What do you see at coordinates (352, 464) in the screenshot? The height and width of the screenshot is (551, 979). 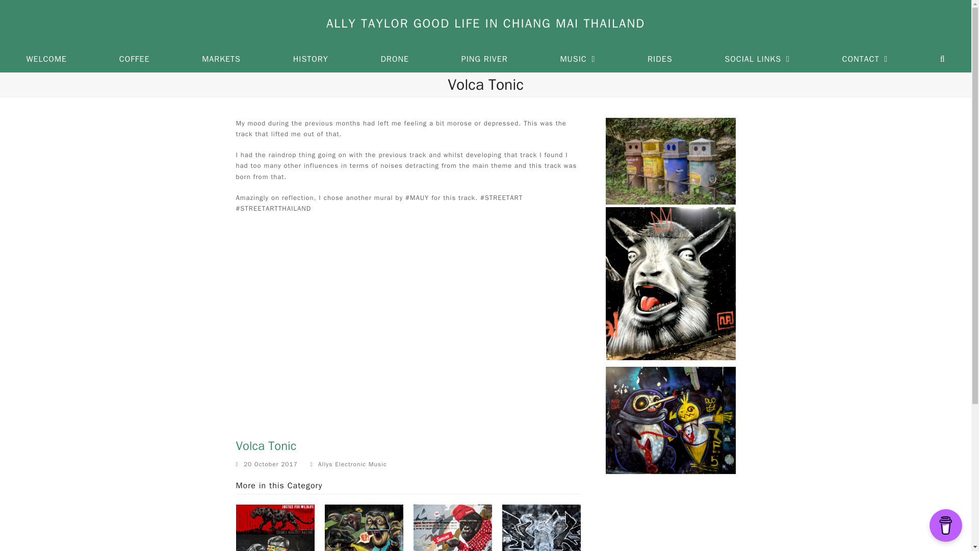 I see `Allys Electronic Music` at bounding box center [352, 464].